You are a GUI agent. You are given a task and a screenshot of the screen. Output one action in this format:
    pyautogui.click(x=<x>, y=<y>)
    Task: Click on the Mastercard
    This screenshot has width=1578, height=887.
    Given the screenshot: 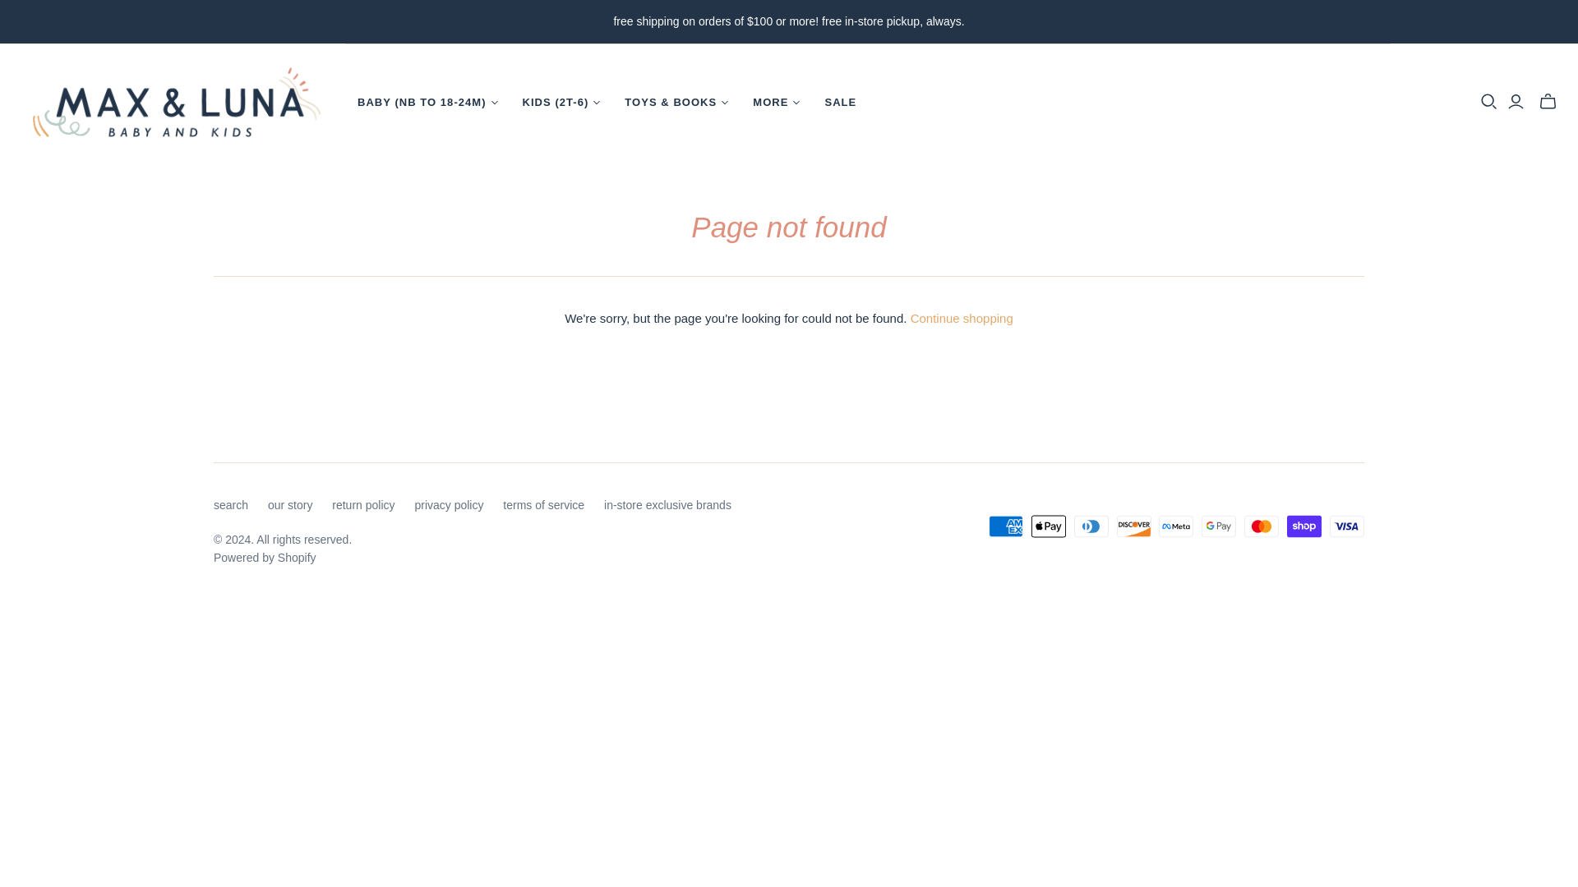 What is the action you would take?
    pyautogui.click(x=1261, y=526)
    